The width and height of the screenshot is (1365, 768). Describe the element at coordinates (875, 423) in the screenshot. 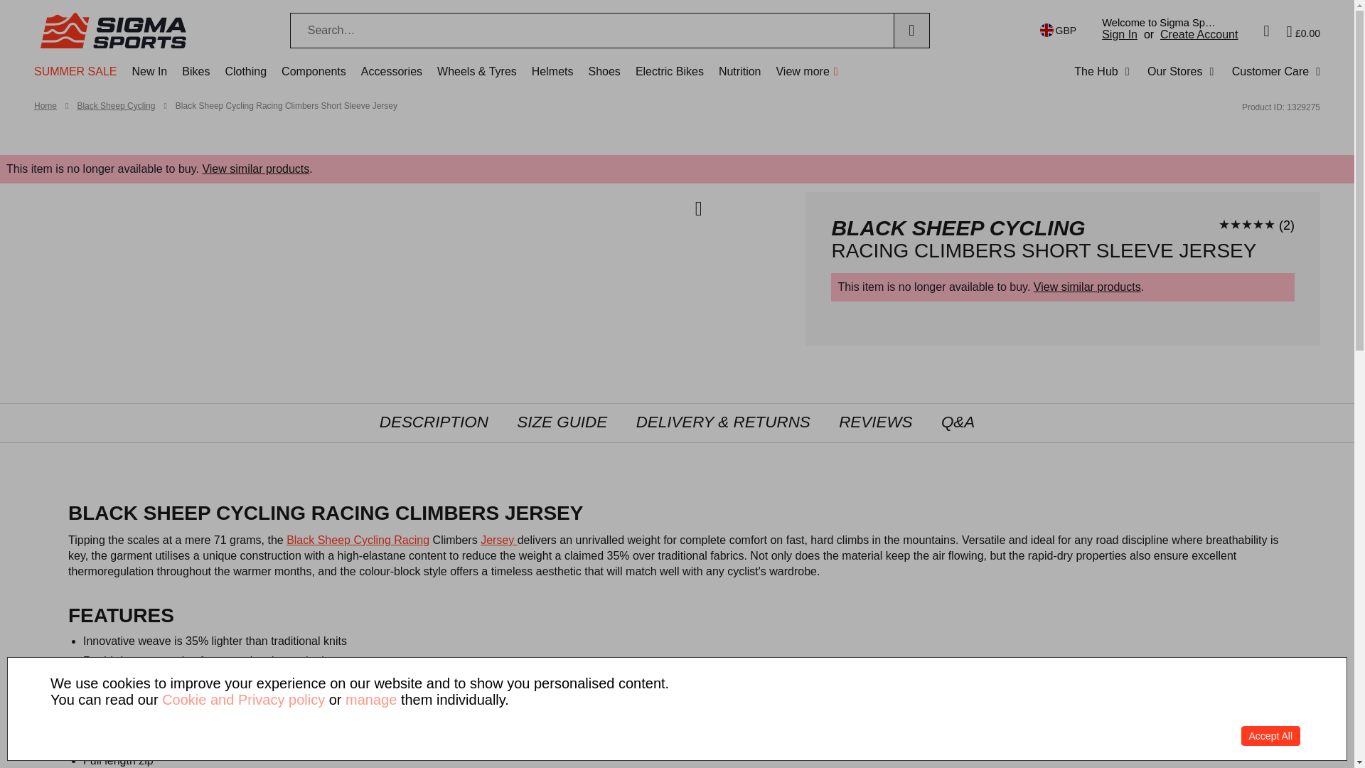

I see `REVIEWS` at that location.